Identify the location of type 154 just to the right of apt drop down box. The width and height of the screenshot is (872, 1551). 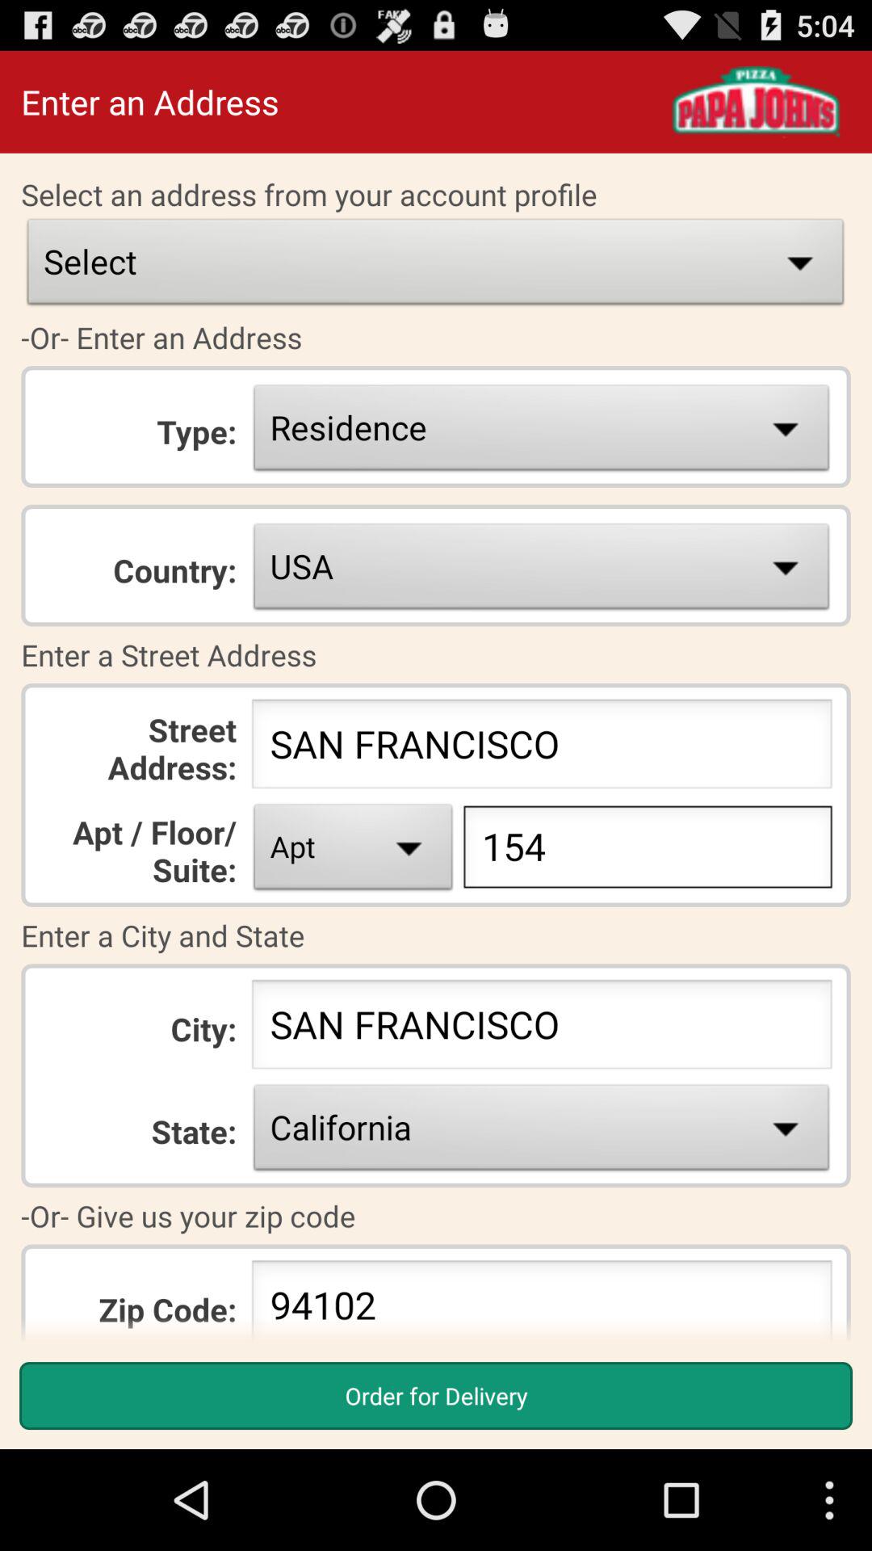
(648, 851).